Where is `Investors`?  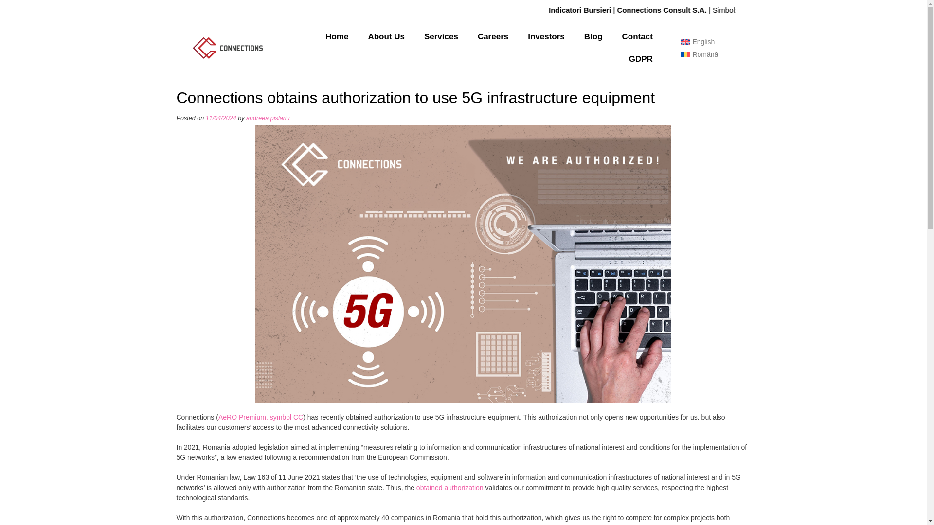
Investors is located at coordinates (546, 36).